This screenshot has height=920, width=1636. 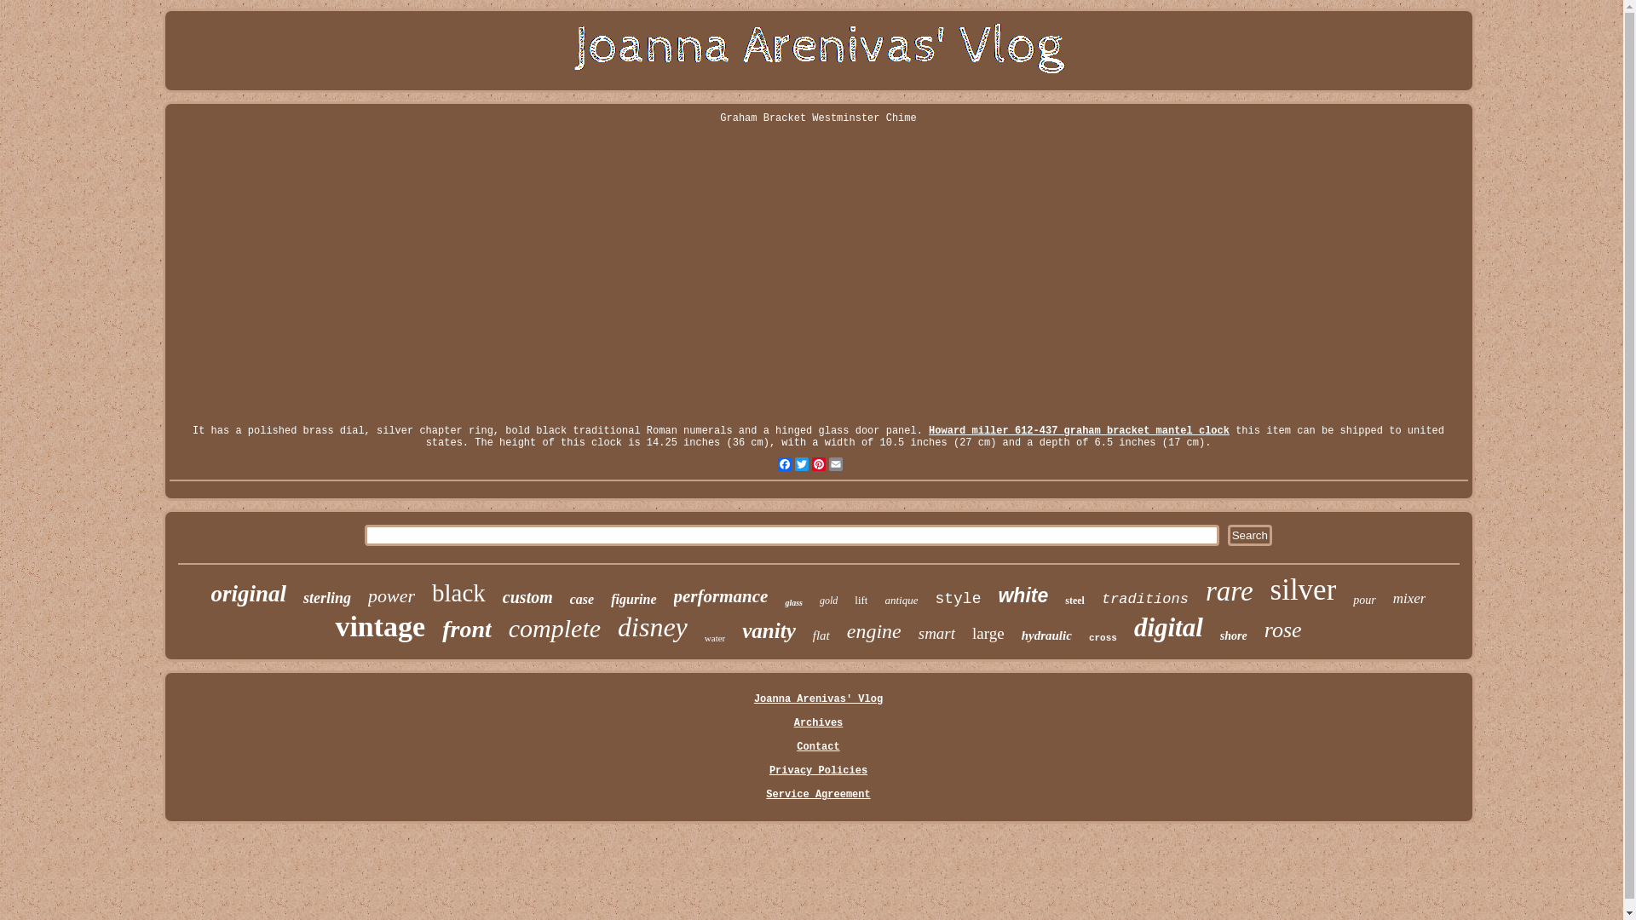 What do you see at coordinates (528, 598) in the screenshot?
I see `custom` at bounding box center [528, 598].